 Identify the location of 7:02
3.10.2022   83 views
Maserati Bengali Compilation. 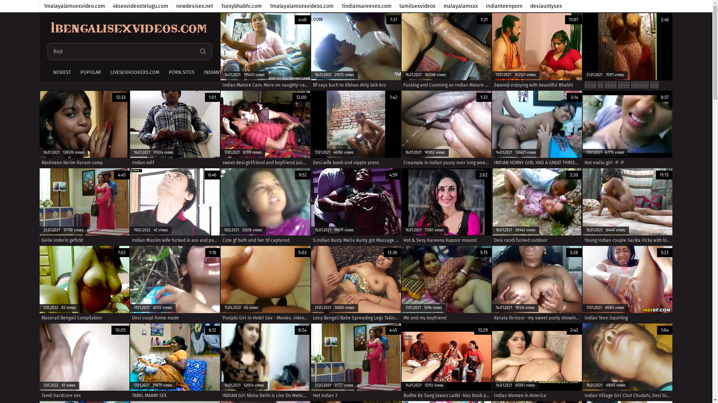
(85, 284).